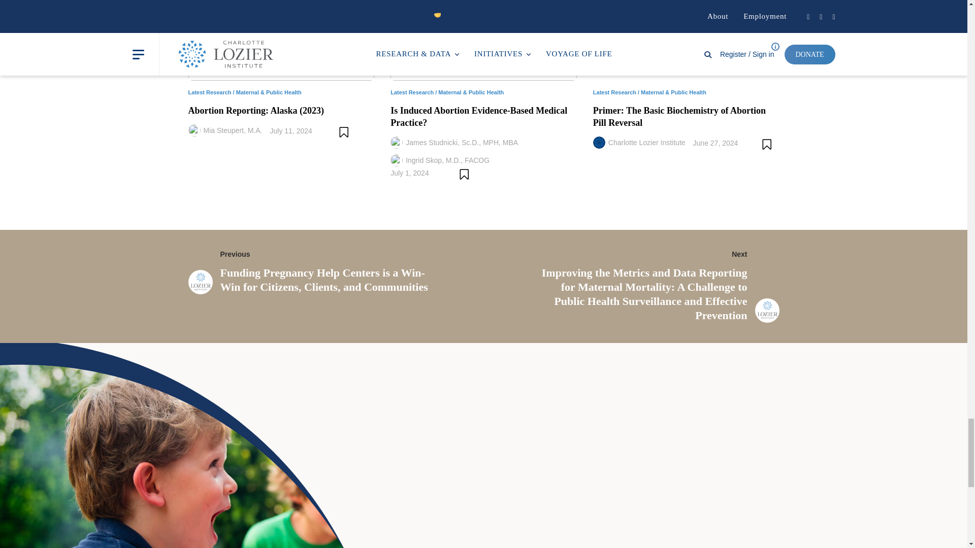 The width and height of the screenshot is (975, 548). What do you see at coordinates (465, 174) in the screenshot?
I see `Bookmark This` at bounding box center [465, 174].